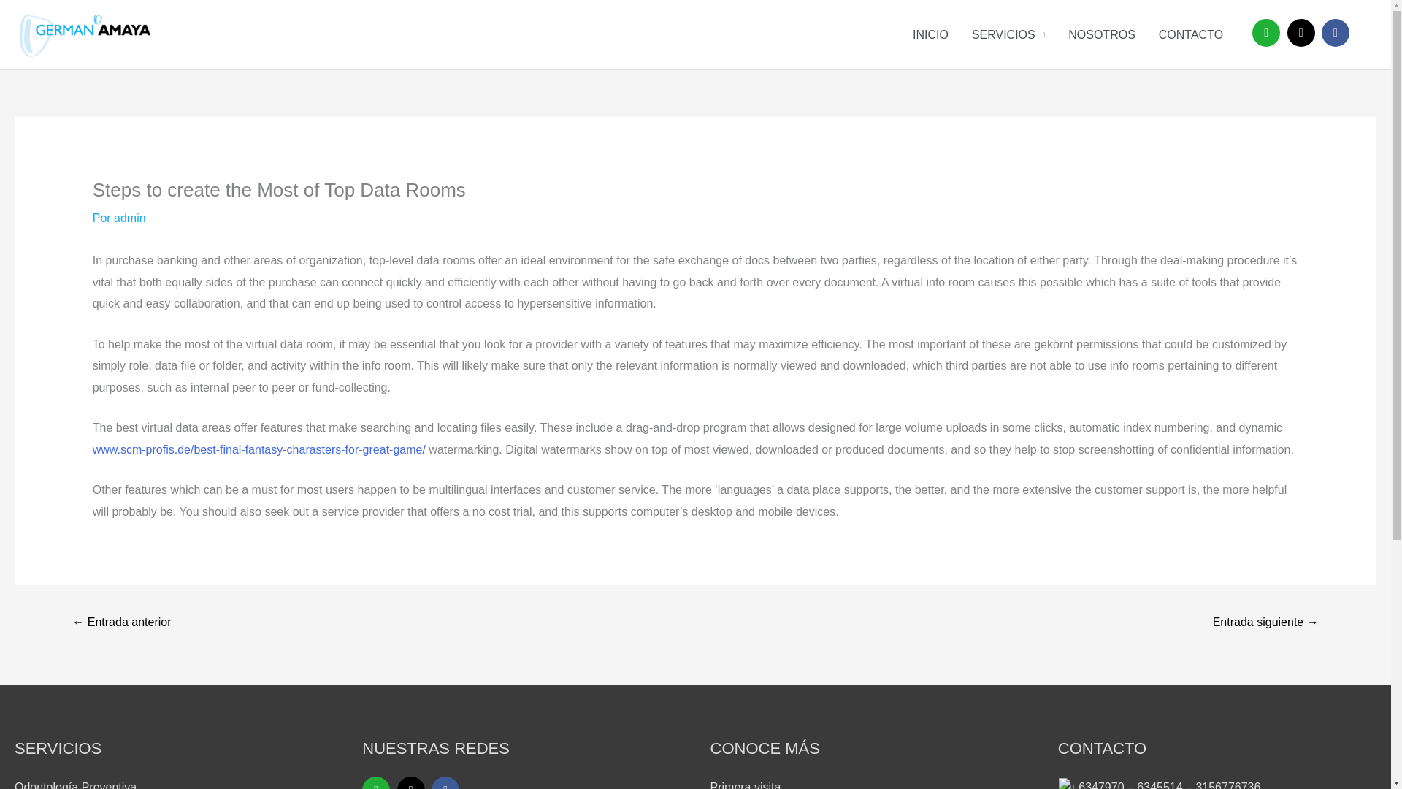 This screenshot has height=789, width=1402. I want to click on whatsapp, so click(375, 782).